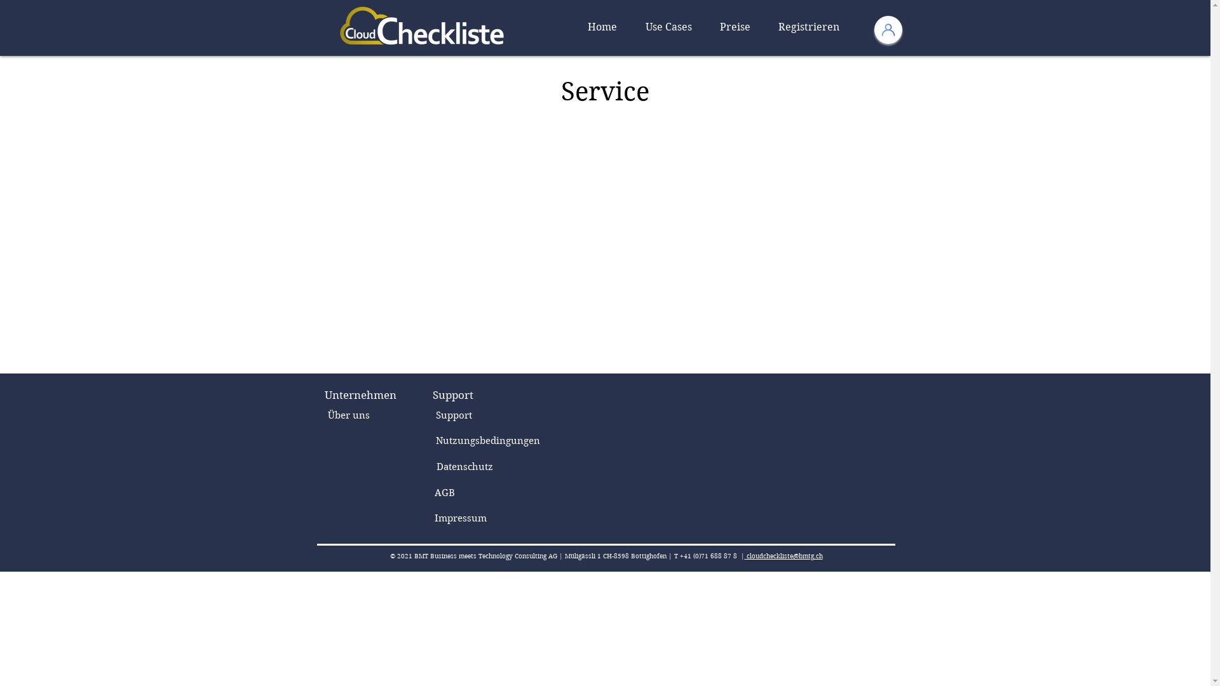  Describe the element at coordinates (454, 415) in the screenshot. I see `Support` at that location.